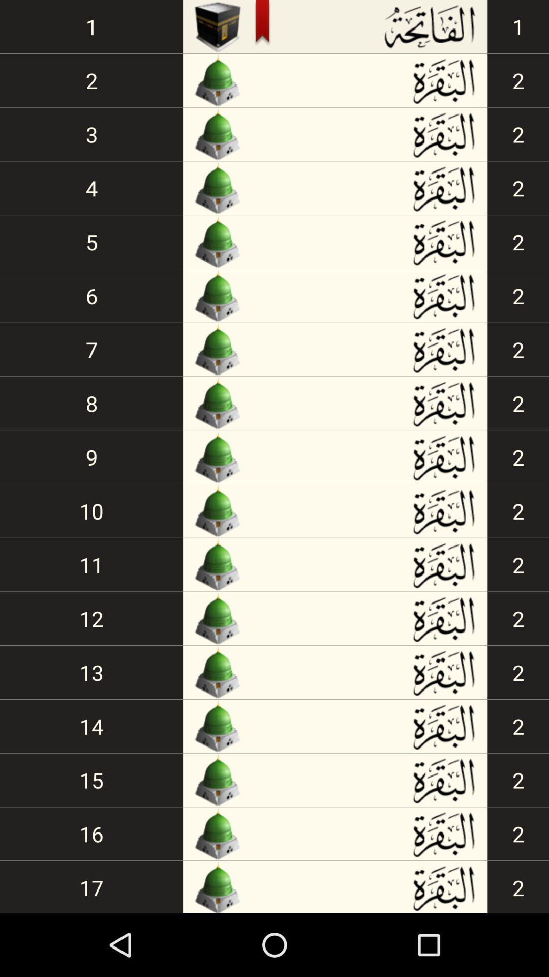 The height and width of the screenshot is (977, 549). Describe the element at coordinates (91, 619) in the screenshot. I see `jump until the 12 item` at that location.